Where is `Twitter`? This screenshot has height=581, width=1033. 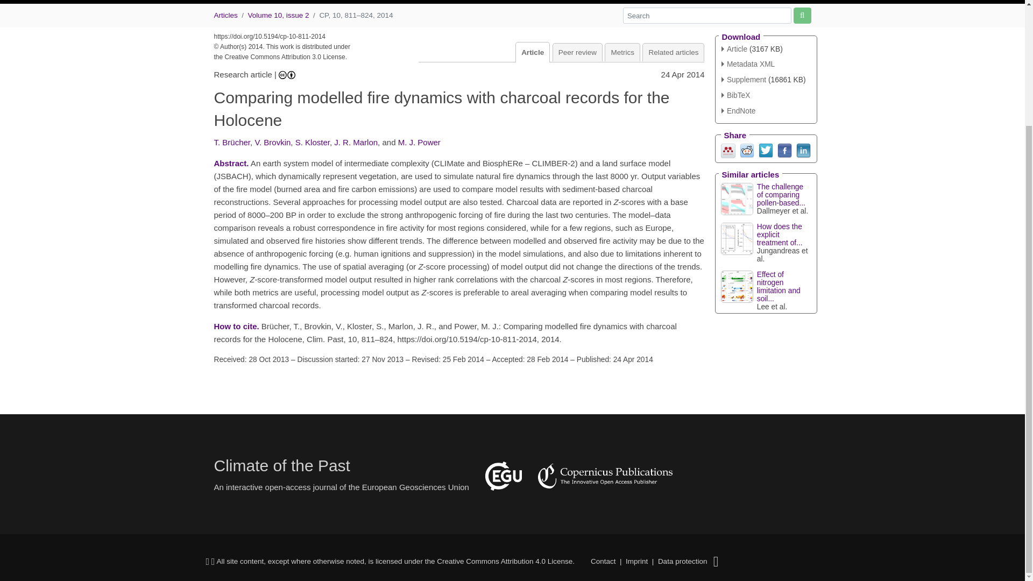
Twitter is located at coordinates (765, 150).